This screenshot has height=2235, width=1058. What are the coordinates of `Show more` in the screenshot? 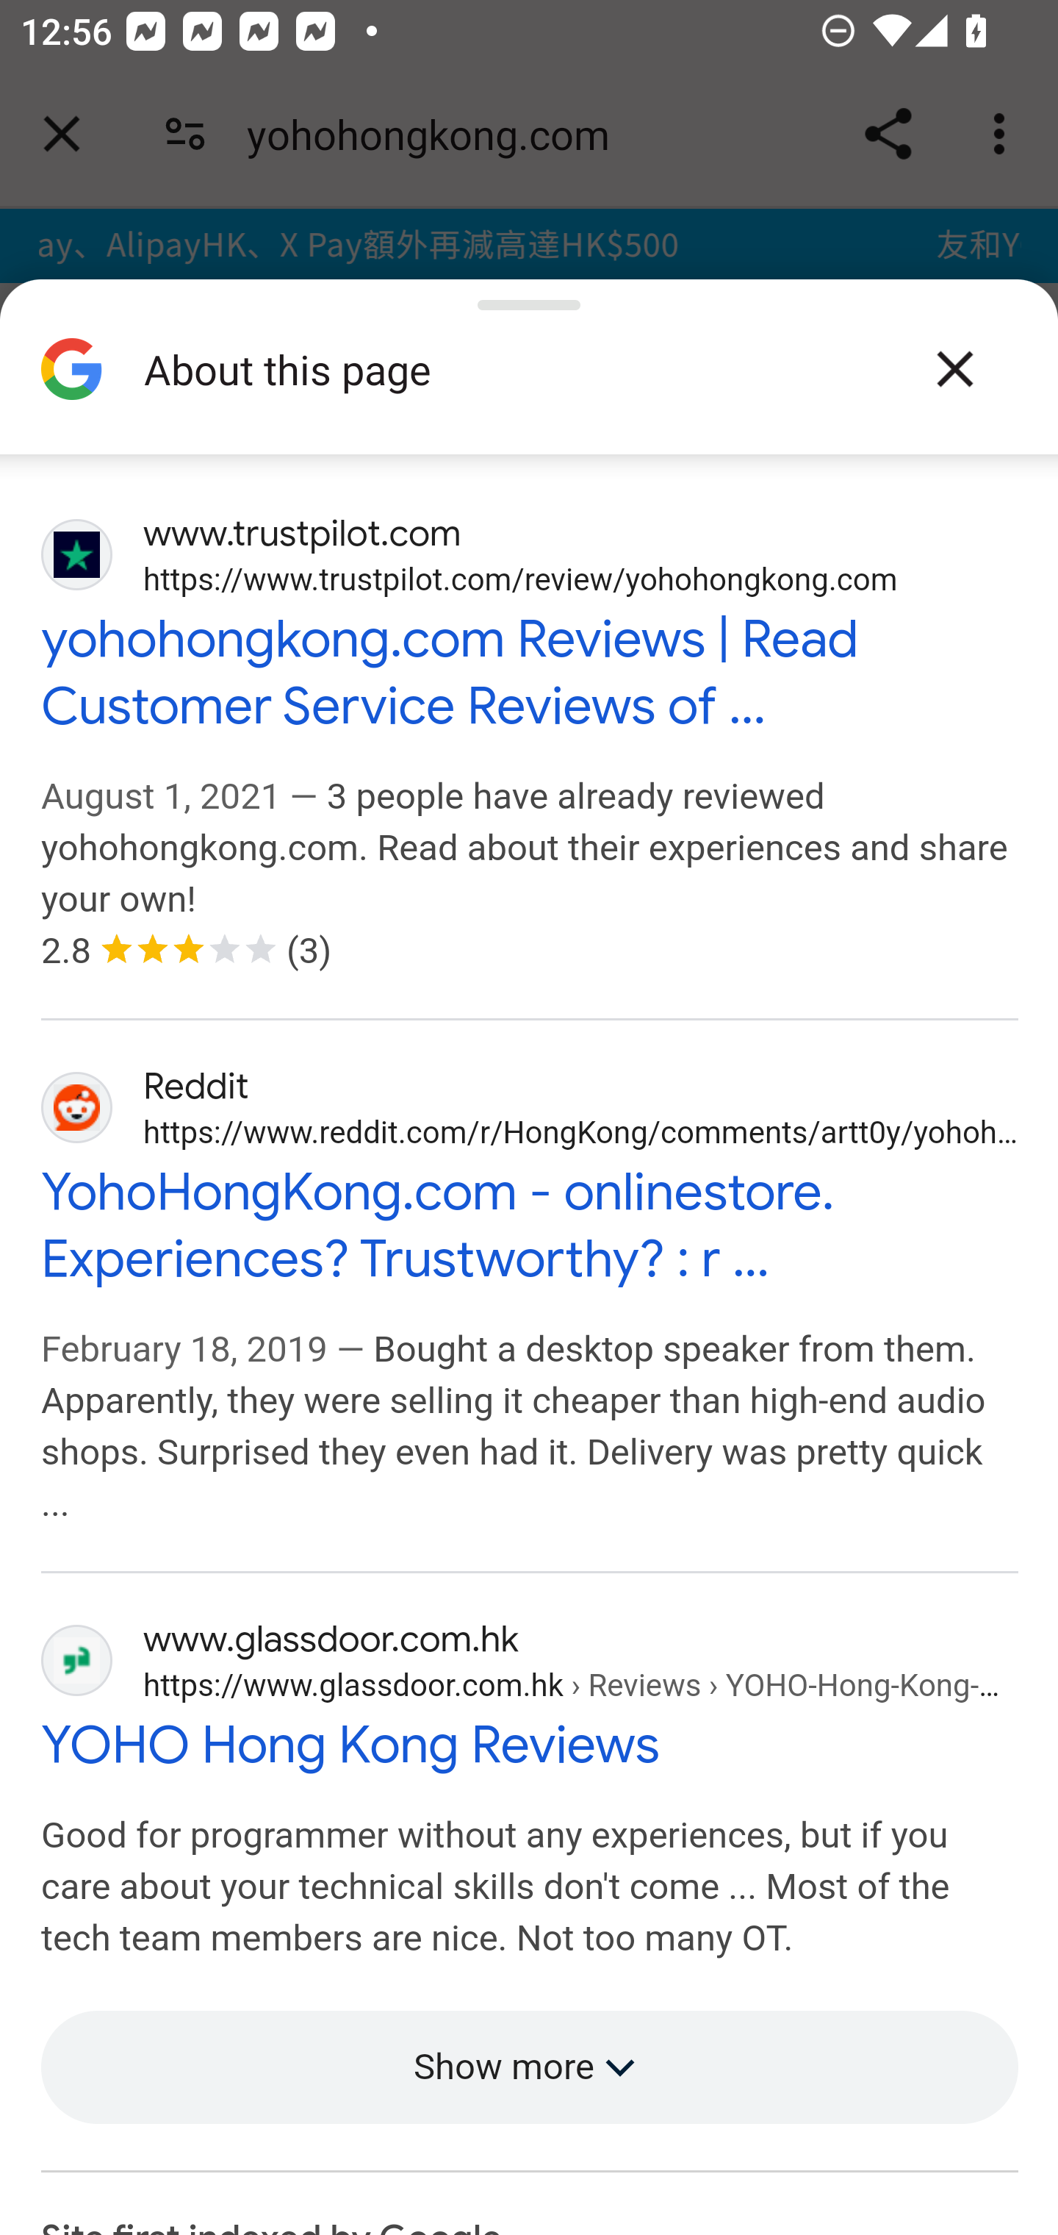 It's located at (530, 2067).